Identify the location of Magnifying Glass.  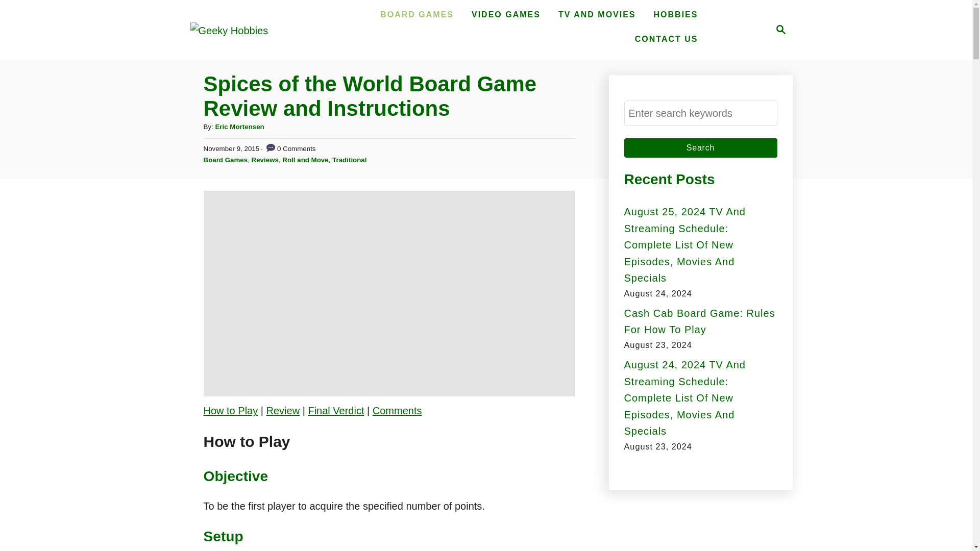
(781, 30).